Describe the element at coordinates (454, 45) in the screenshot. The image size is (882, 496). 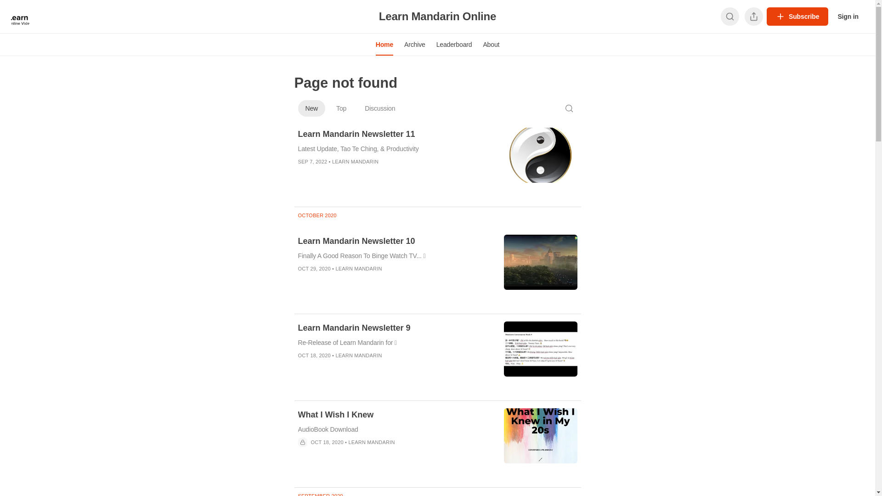
I see `Leaderboard` at that location.